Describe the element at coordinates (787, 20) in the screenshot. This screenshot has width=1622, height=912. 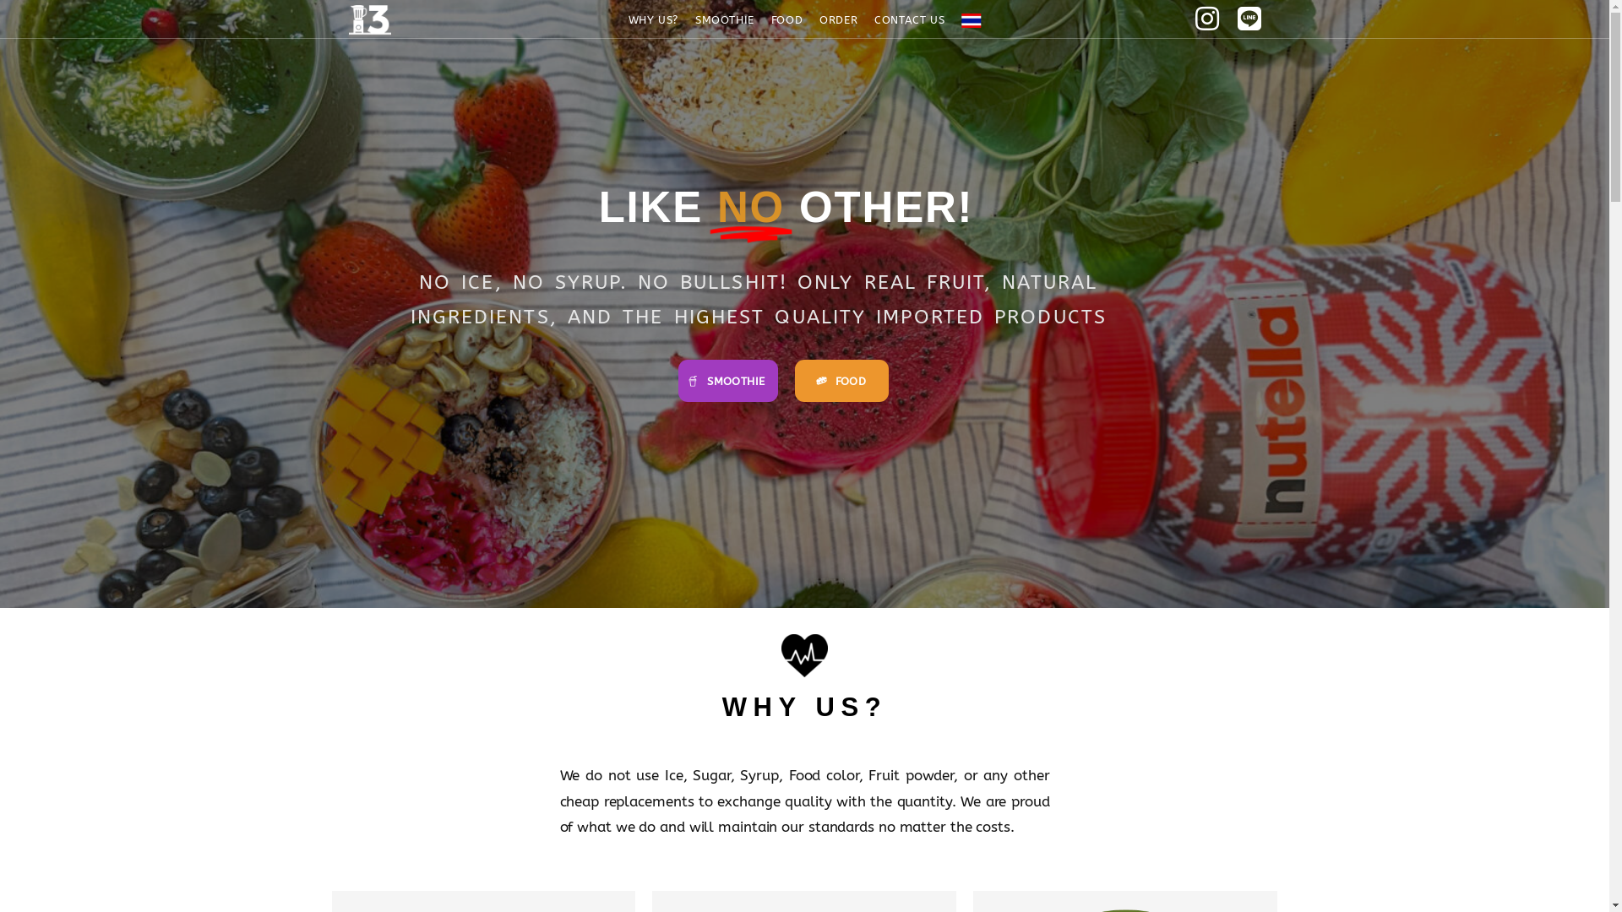
I see `FOOD` at that location.